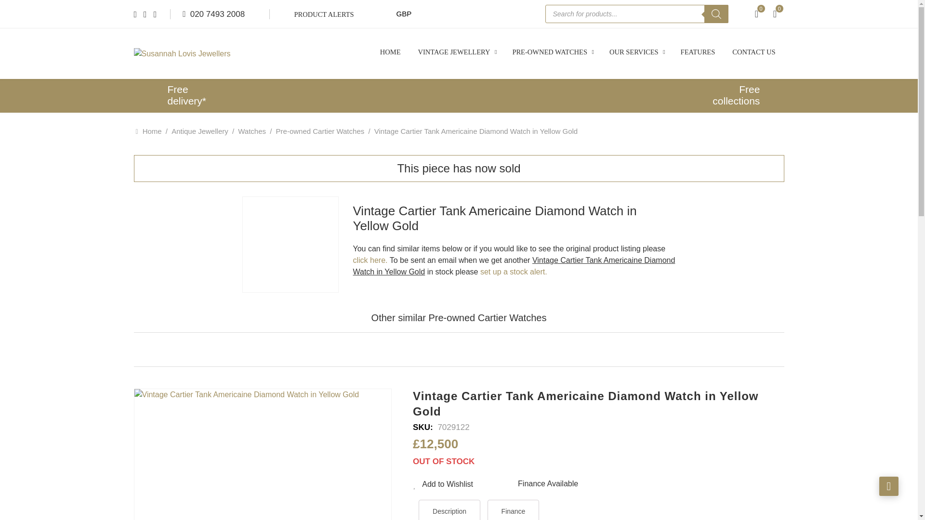 This screenshot has height=520, width=925. What do you see at coordinates (457, 52) in the screenshot?
I see `VINTAGE JEWELLERY` at bounding box center [457, 52].